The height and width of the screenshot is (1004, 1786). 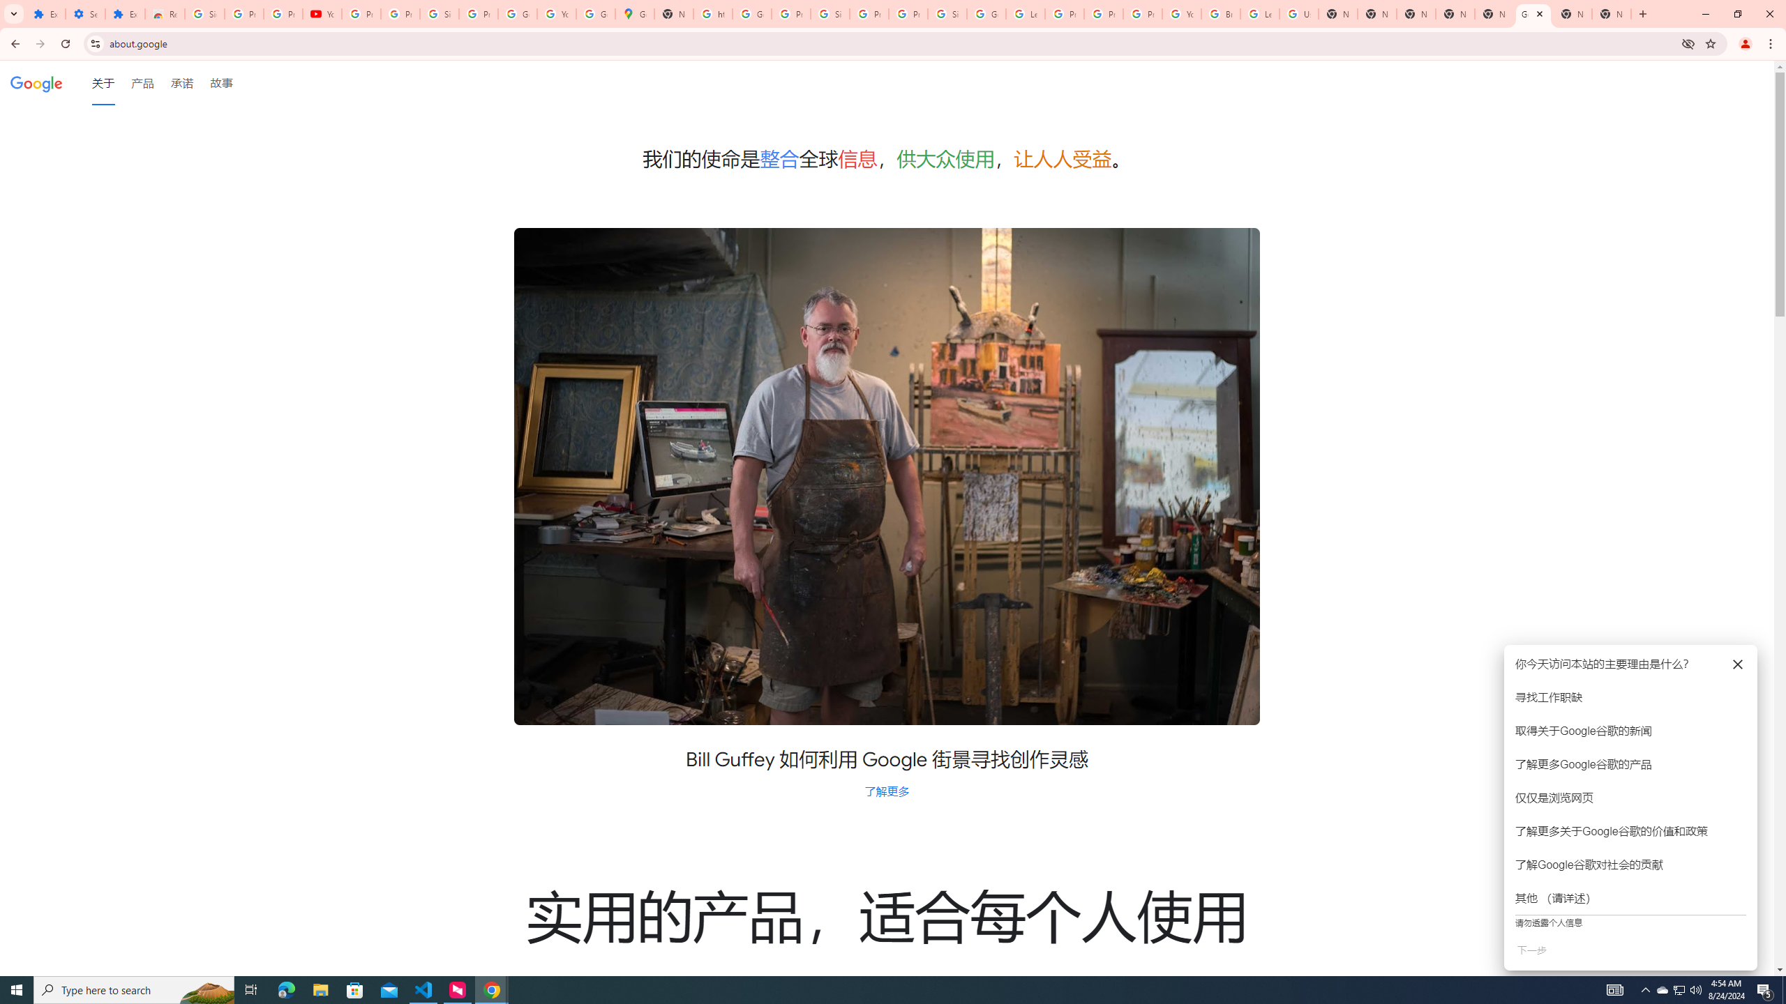 I want to click on Sign in - Google Accounts, so click(x=204, y=14).